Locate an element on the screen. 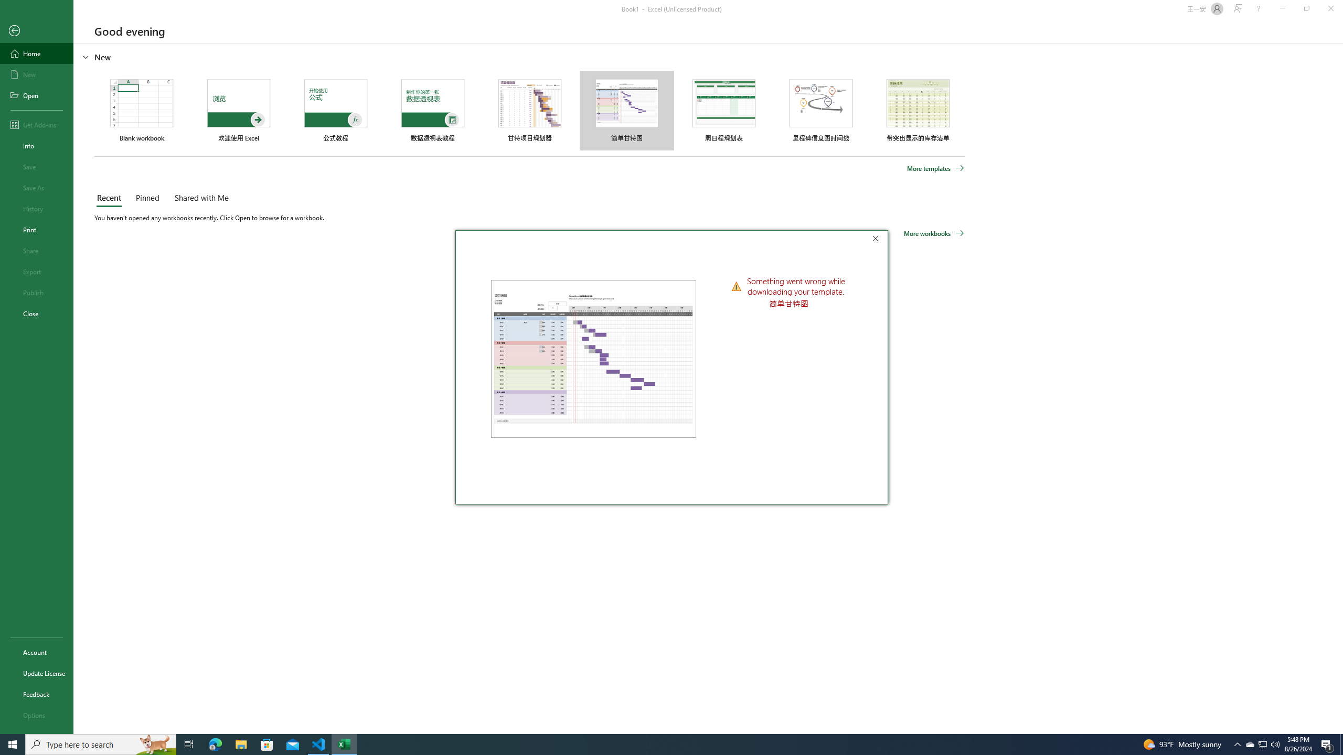 This screenshot has width=1343, height=755. Hide or show region is located at coordinates (86, 57).